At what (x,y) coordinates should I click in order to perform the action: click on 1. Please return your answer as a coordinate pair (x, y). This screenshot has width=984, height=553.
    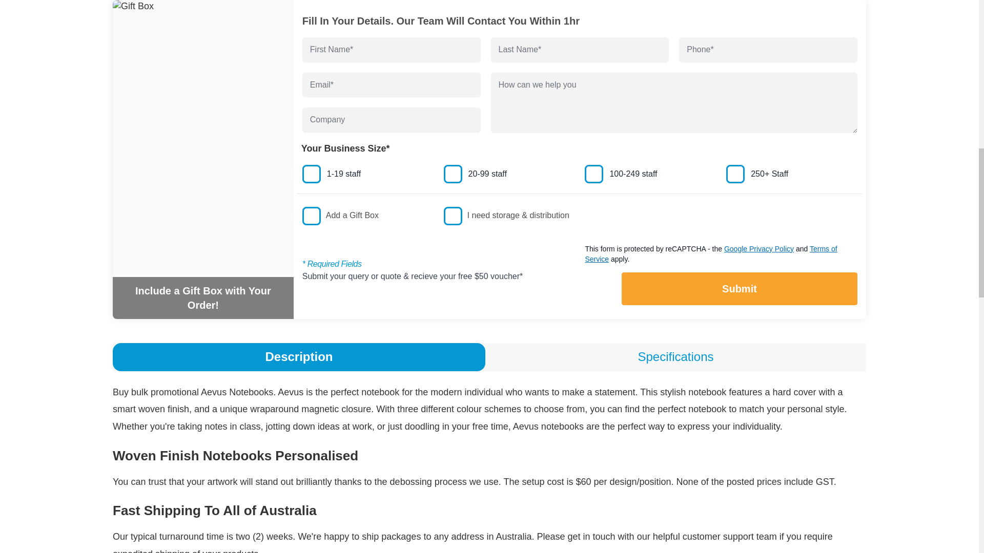
    Looking at the image, I should click on (311, 174).